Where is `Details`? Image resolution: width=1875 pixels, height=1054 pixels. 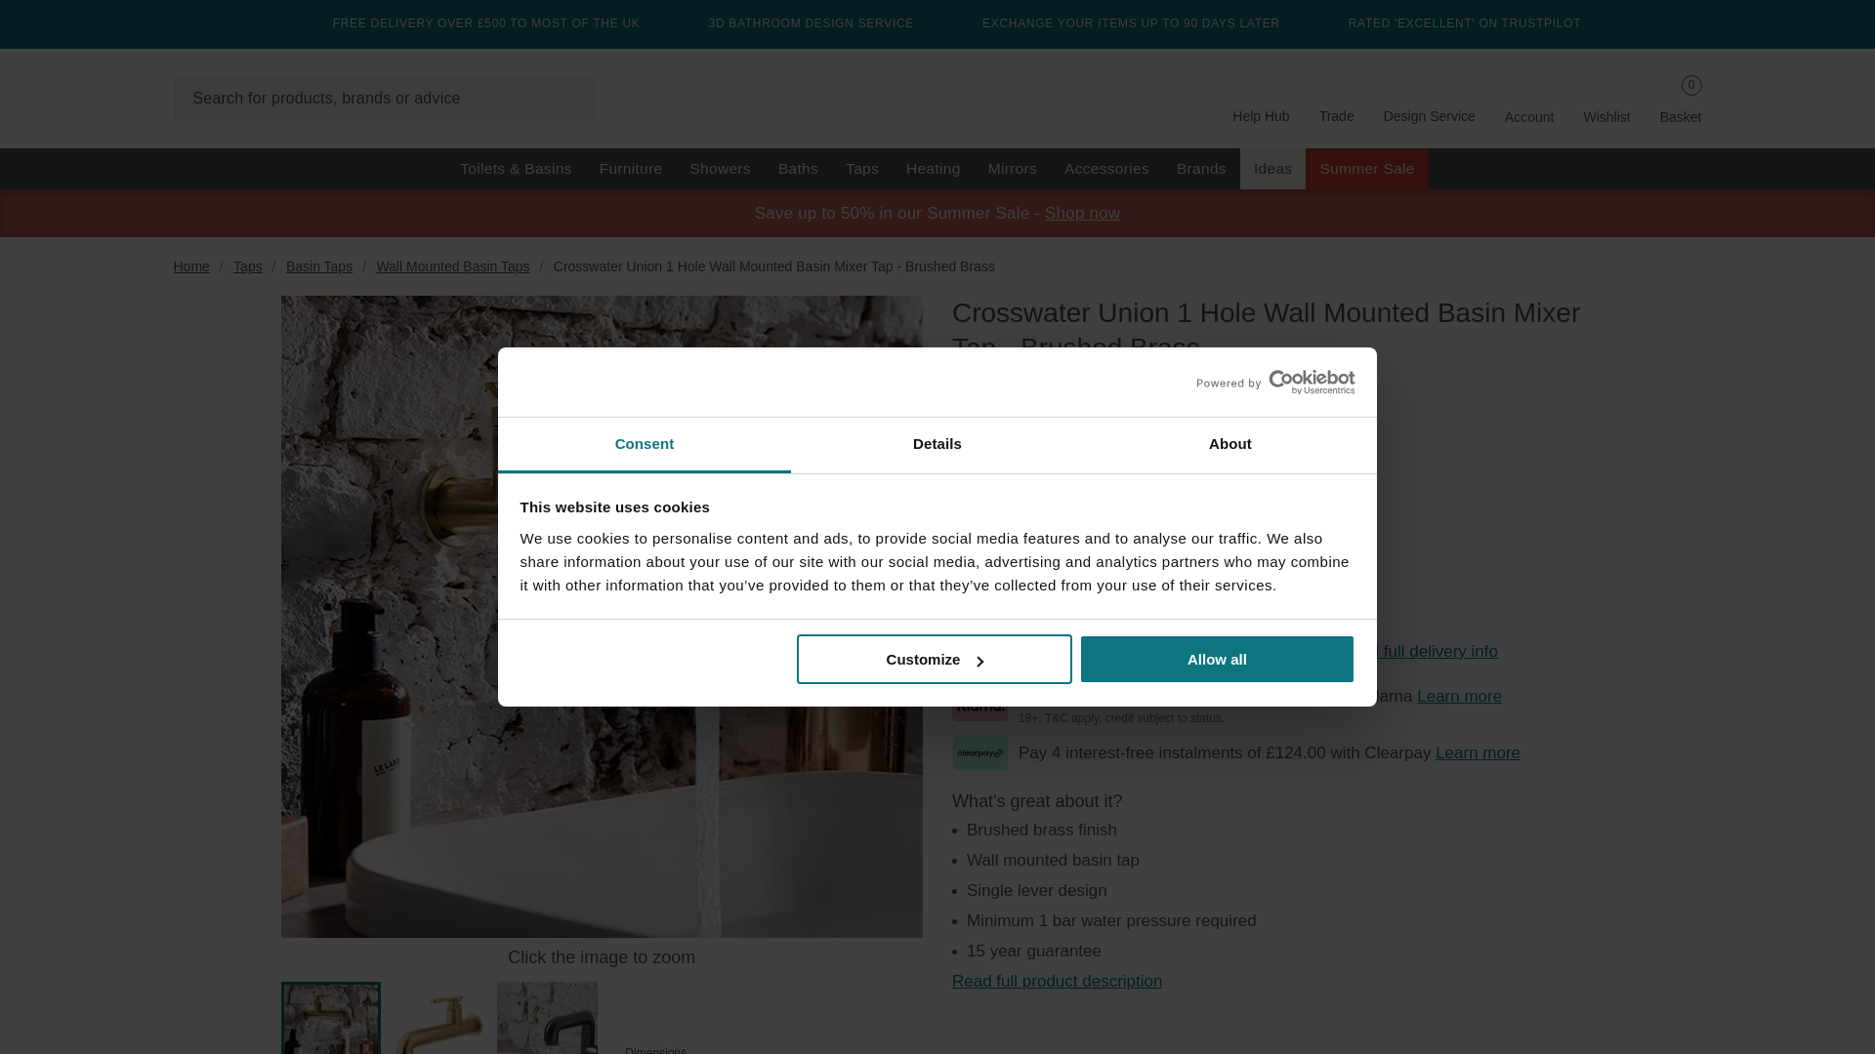 Details is located at coordinates (937, 445).